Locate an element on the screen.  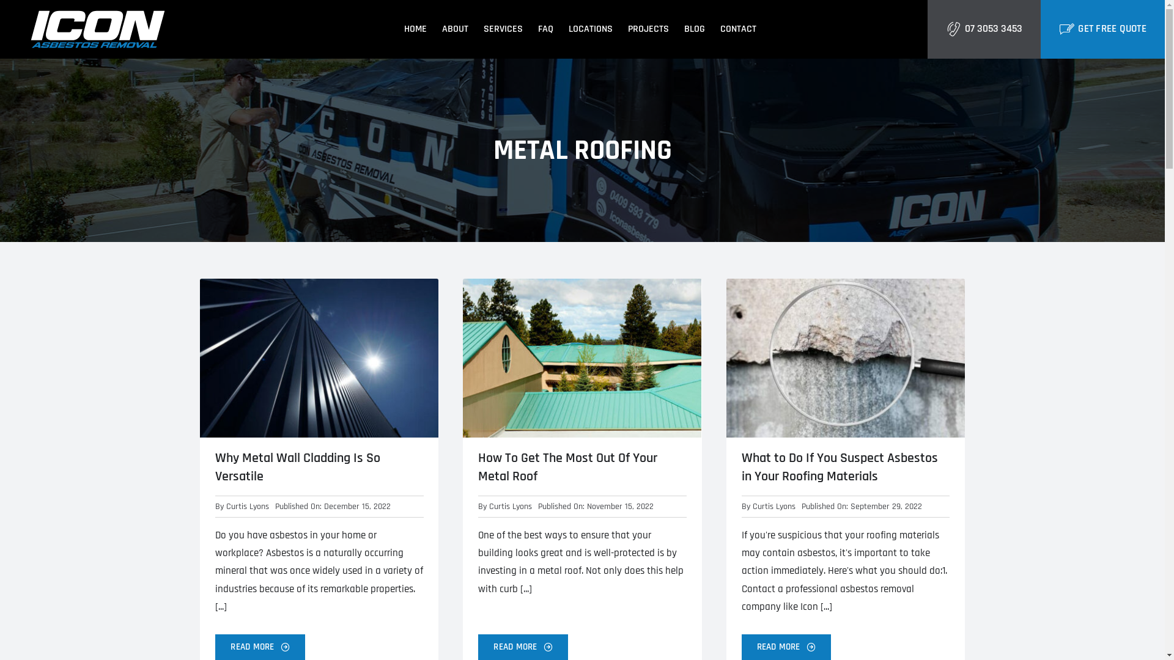
FAQ is located at coordinates (545, 29).